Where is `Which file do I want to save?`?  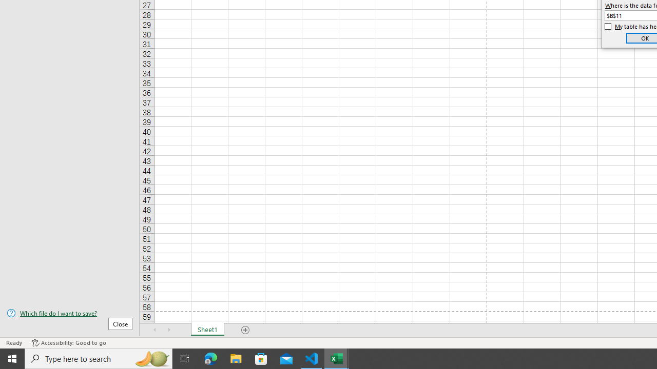 Which file do I want to save? is located at coordinates (70, 313).